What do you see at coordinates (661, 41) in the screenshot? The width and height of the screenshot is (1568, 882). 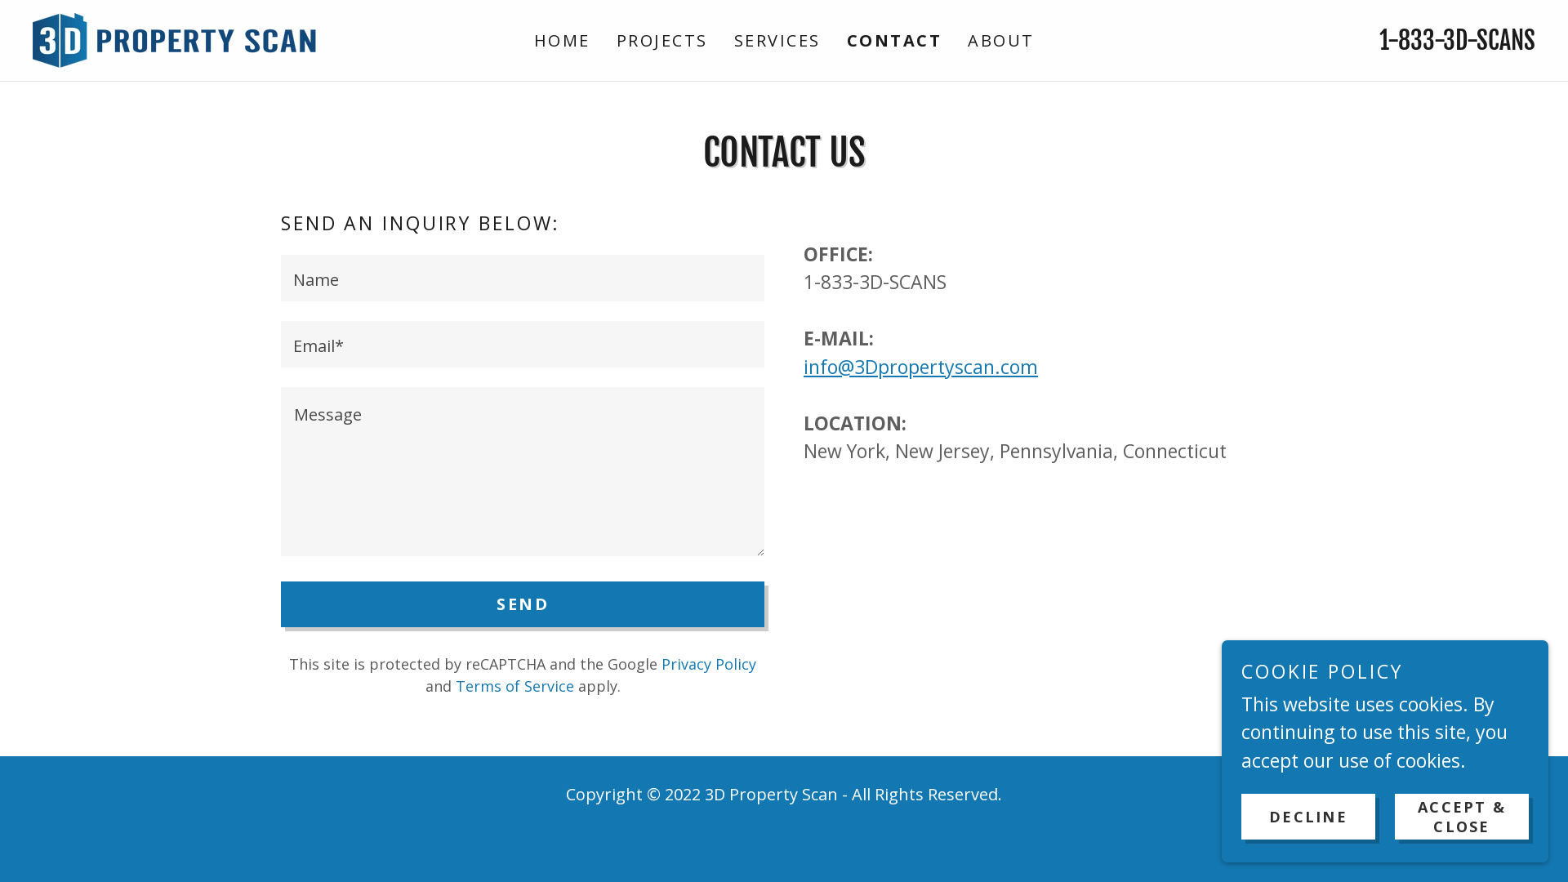 I see `PROJECTS` at bounding box center [661, 41].